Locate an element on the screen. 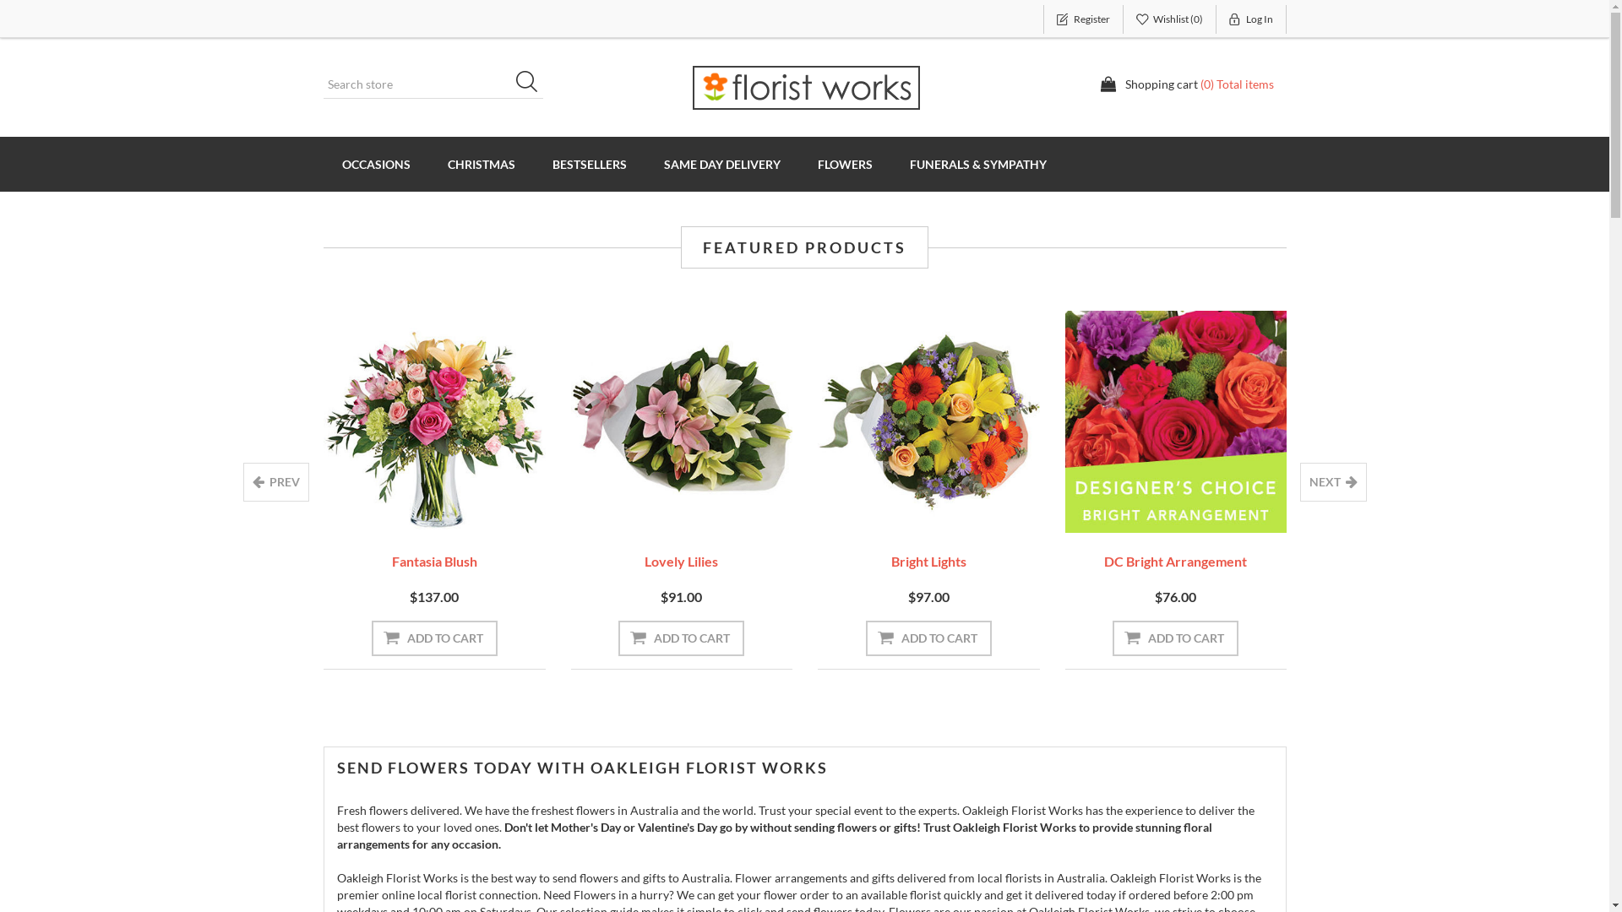  Add to Wishlist is located at coordinates (902, 509).